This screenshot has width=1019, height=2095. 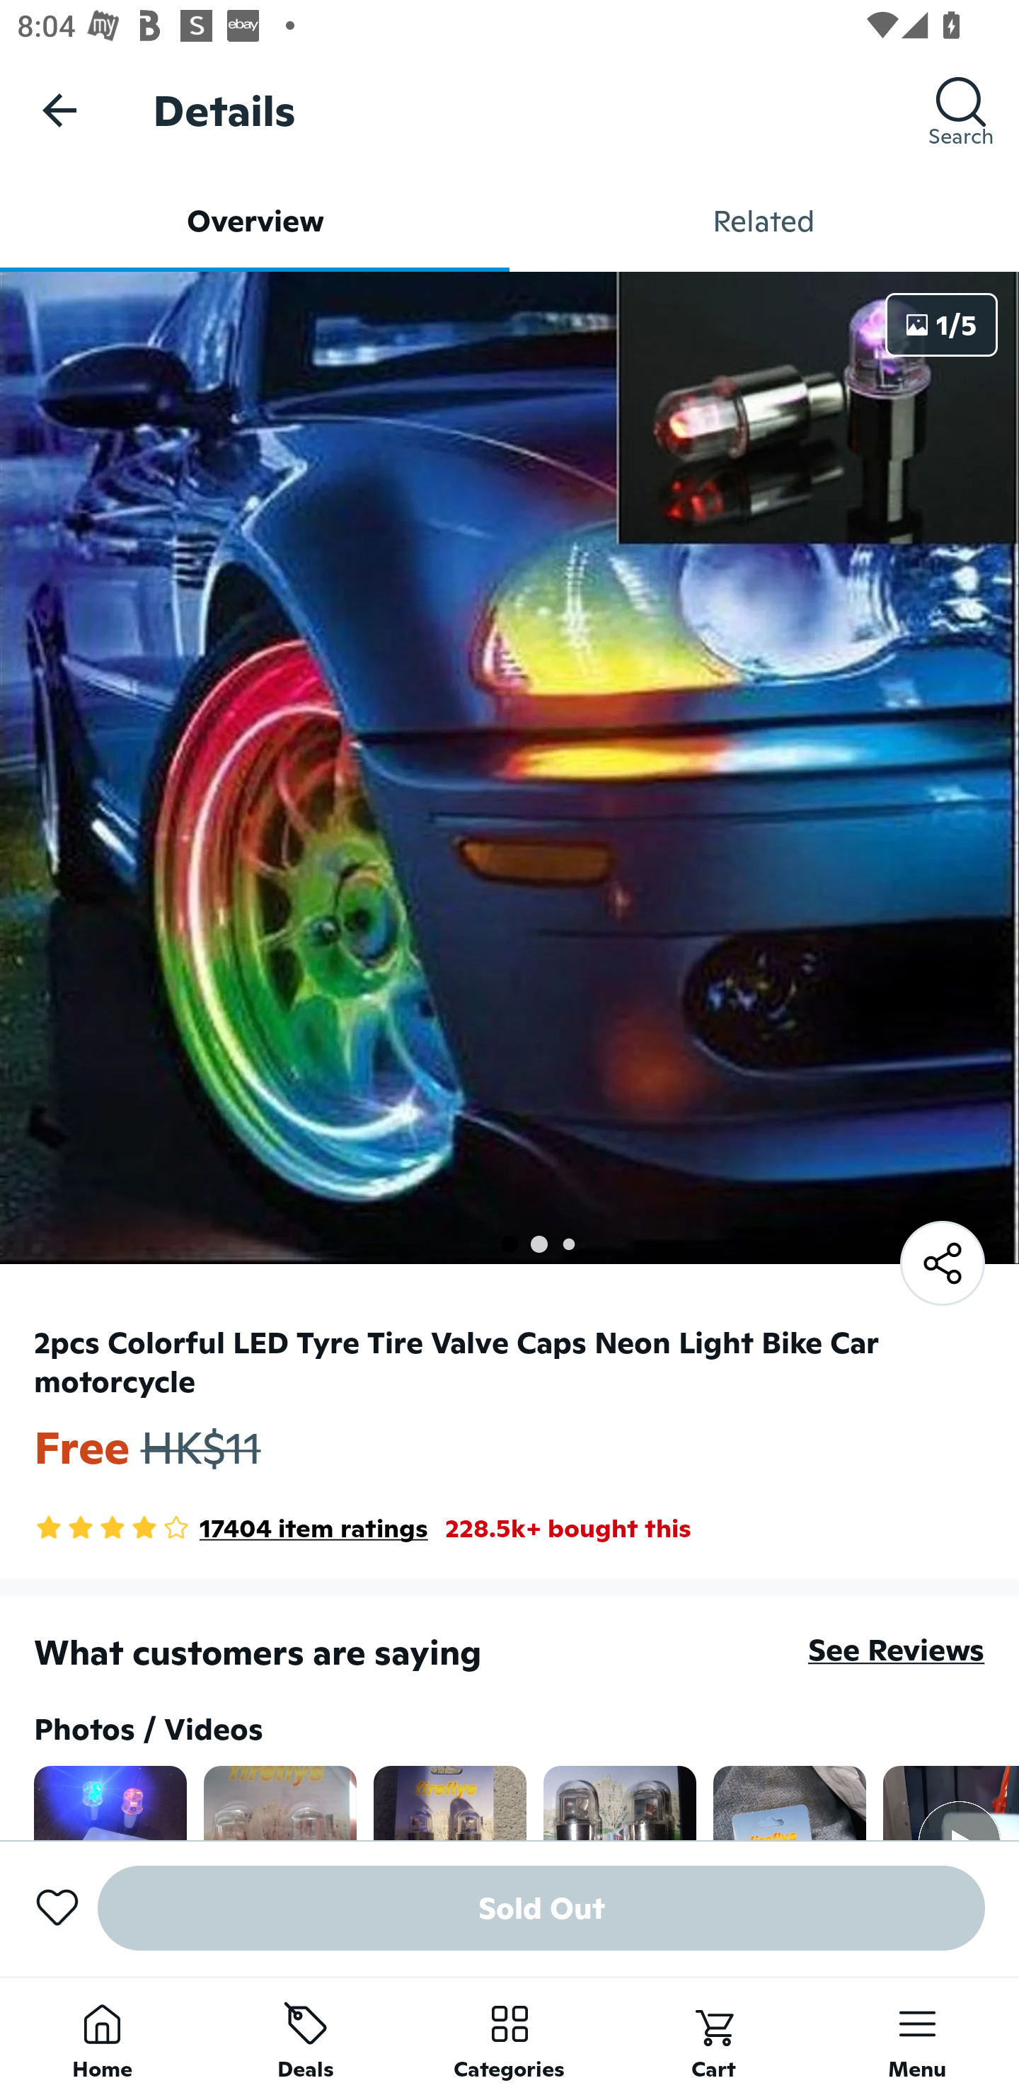 I want to click on Cart, so click(x=713, y=2036).